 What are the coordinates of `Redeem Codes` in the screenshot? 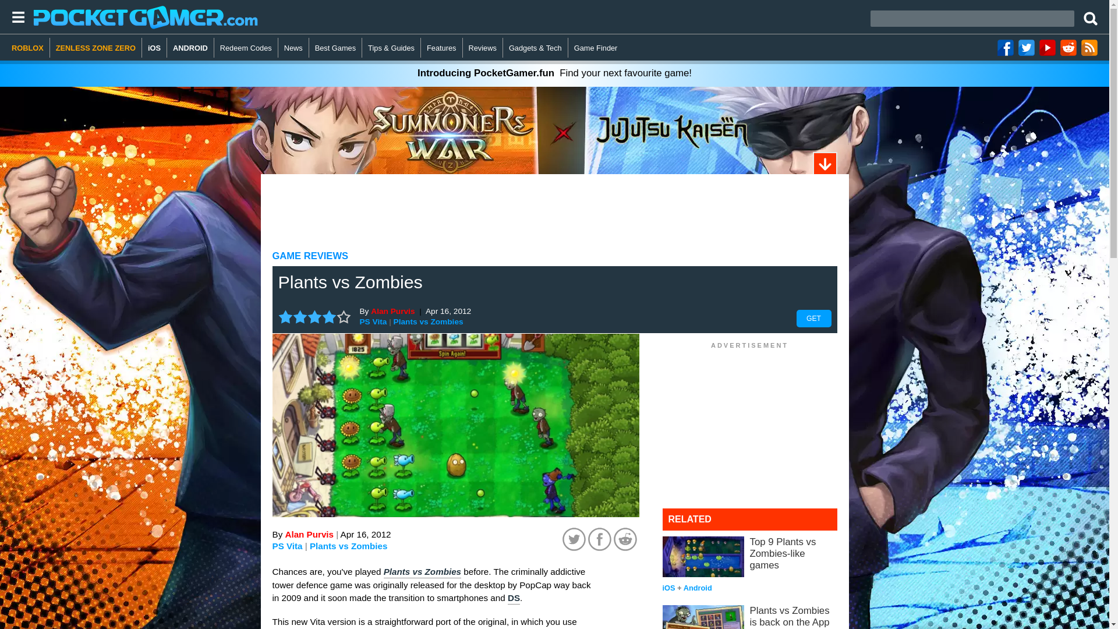 It's located at (246, 48).